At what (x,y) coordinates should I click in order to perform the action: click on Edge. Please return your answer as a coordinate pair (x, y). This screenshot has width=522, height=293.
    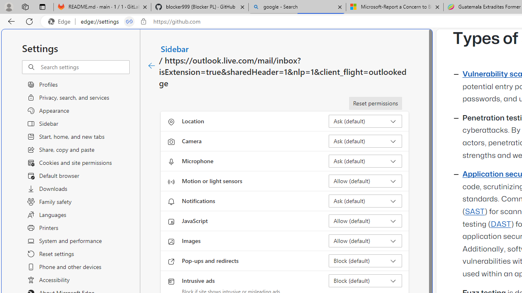
    Looking at the image, I should click on (61, 22).